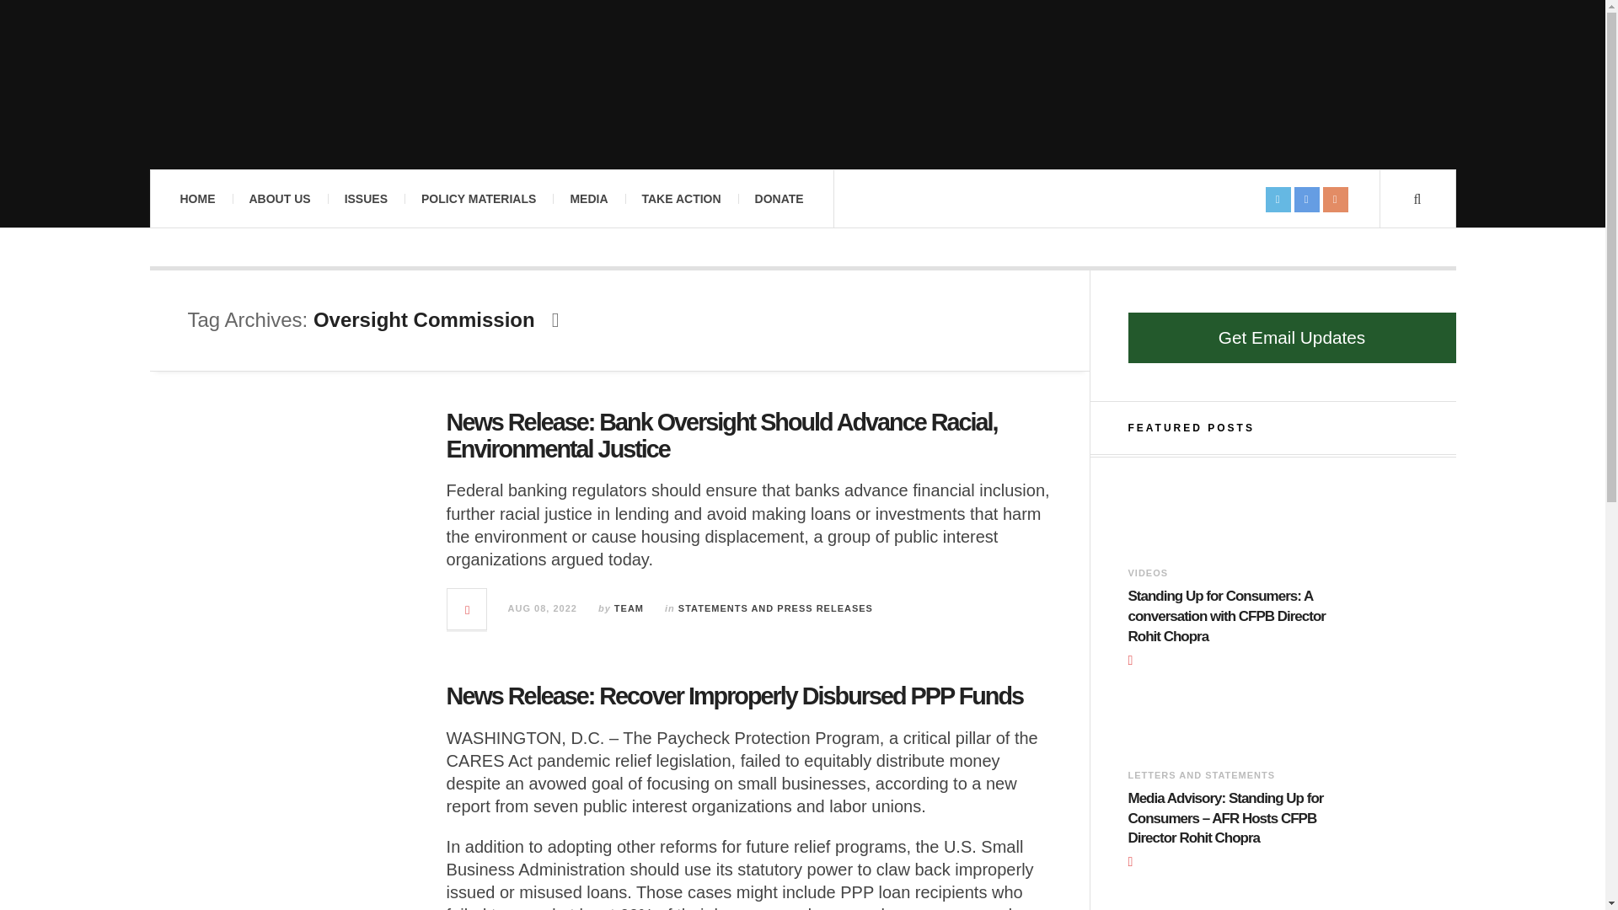 Image resolution: width=1618 pixels, height=910 pixels. What do you see at coordinates (734, 696) in the screenshot?
I see `News Release: Recover Improperly Disbursed PPP Funds` at bounding box center [734, 696].